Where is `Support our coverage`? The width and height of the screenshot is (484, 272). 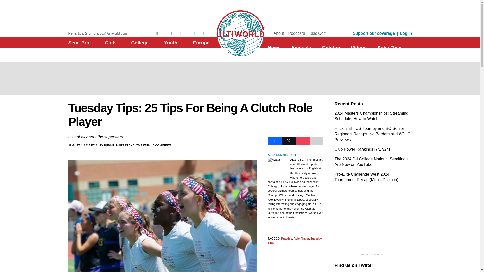 Support our coverage is located at coordinates (374, 33).